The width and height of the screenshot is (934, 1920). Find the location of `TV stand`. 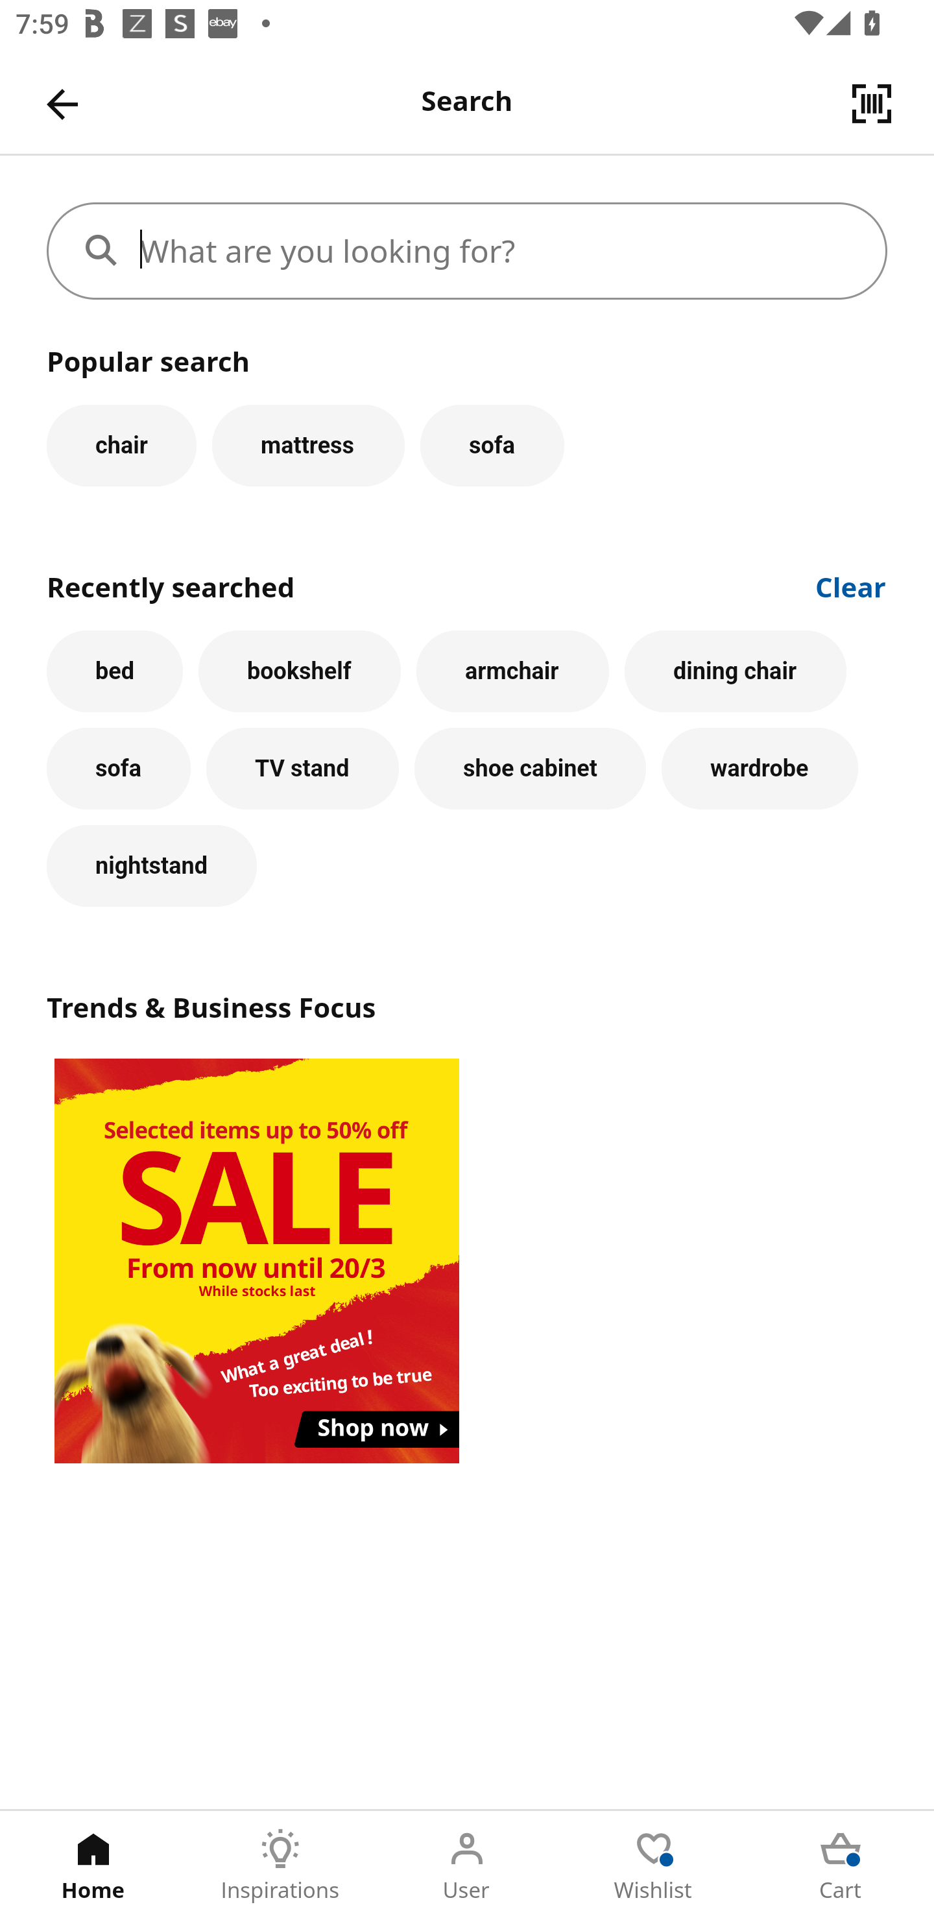

TV stand is located at coordinates (302, 769).